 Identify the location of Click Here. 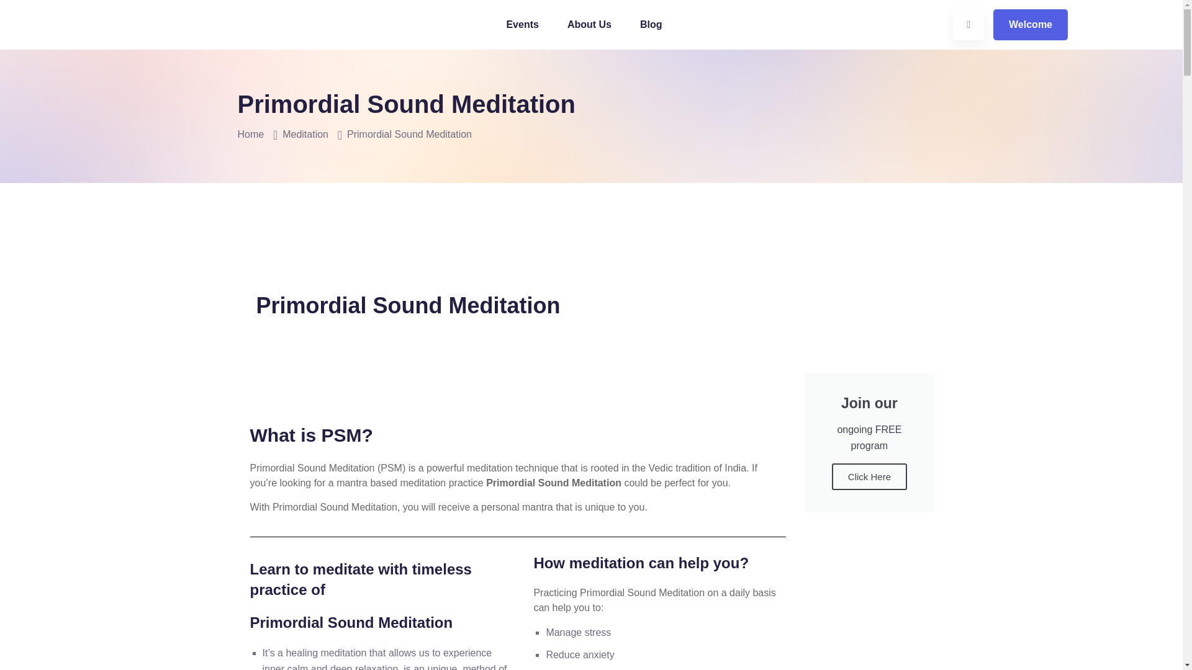
(869, 476).